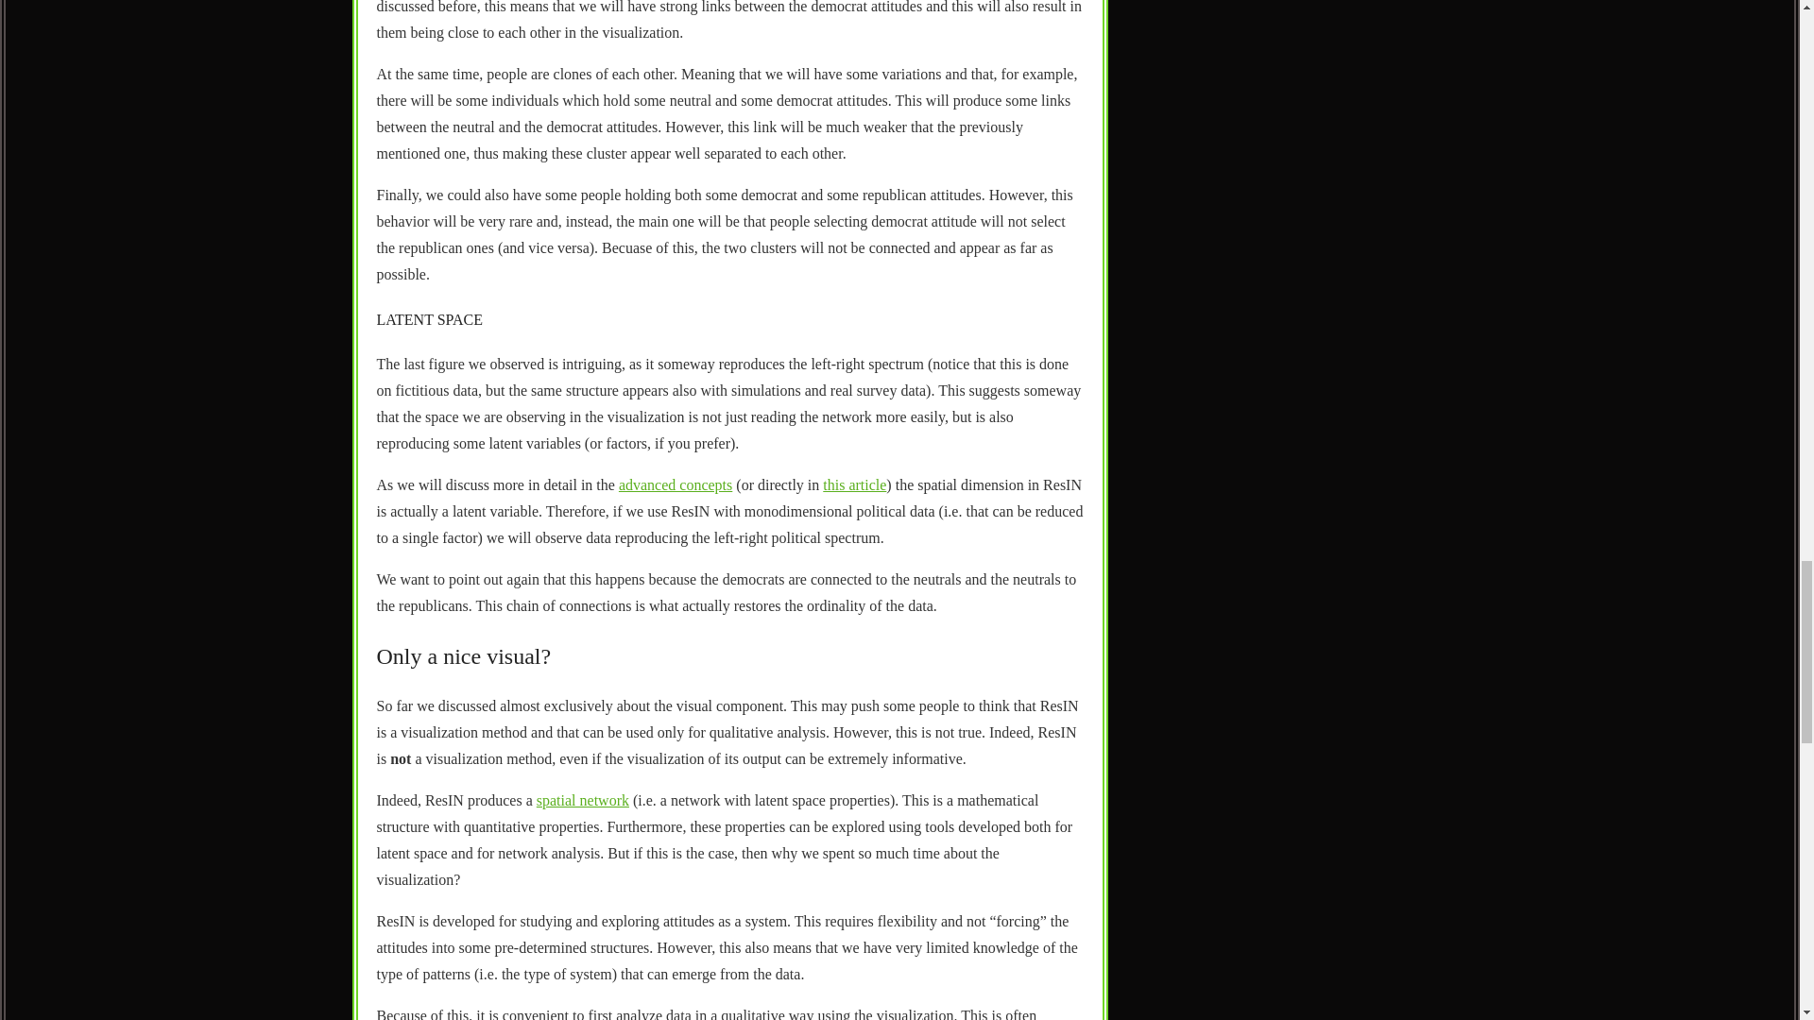  Describe the element at coordinates (854, 484) in the screenshot. I see `this article` at that location.